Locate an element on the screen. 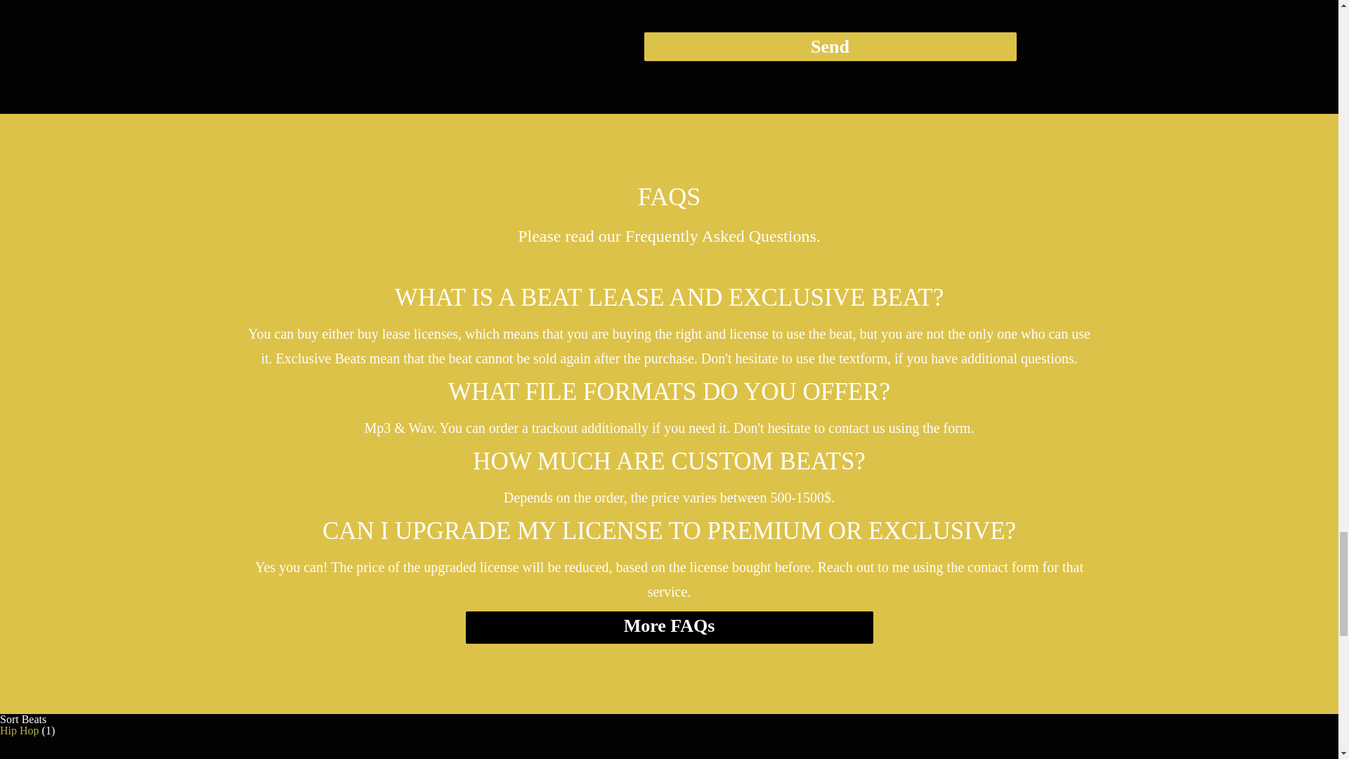 The image size is (1349, 759). WHAT IS A BEAT LEASE AND EXCLUSIVE BEAT? is located at coordinates (668, 297).